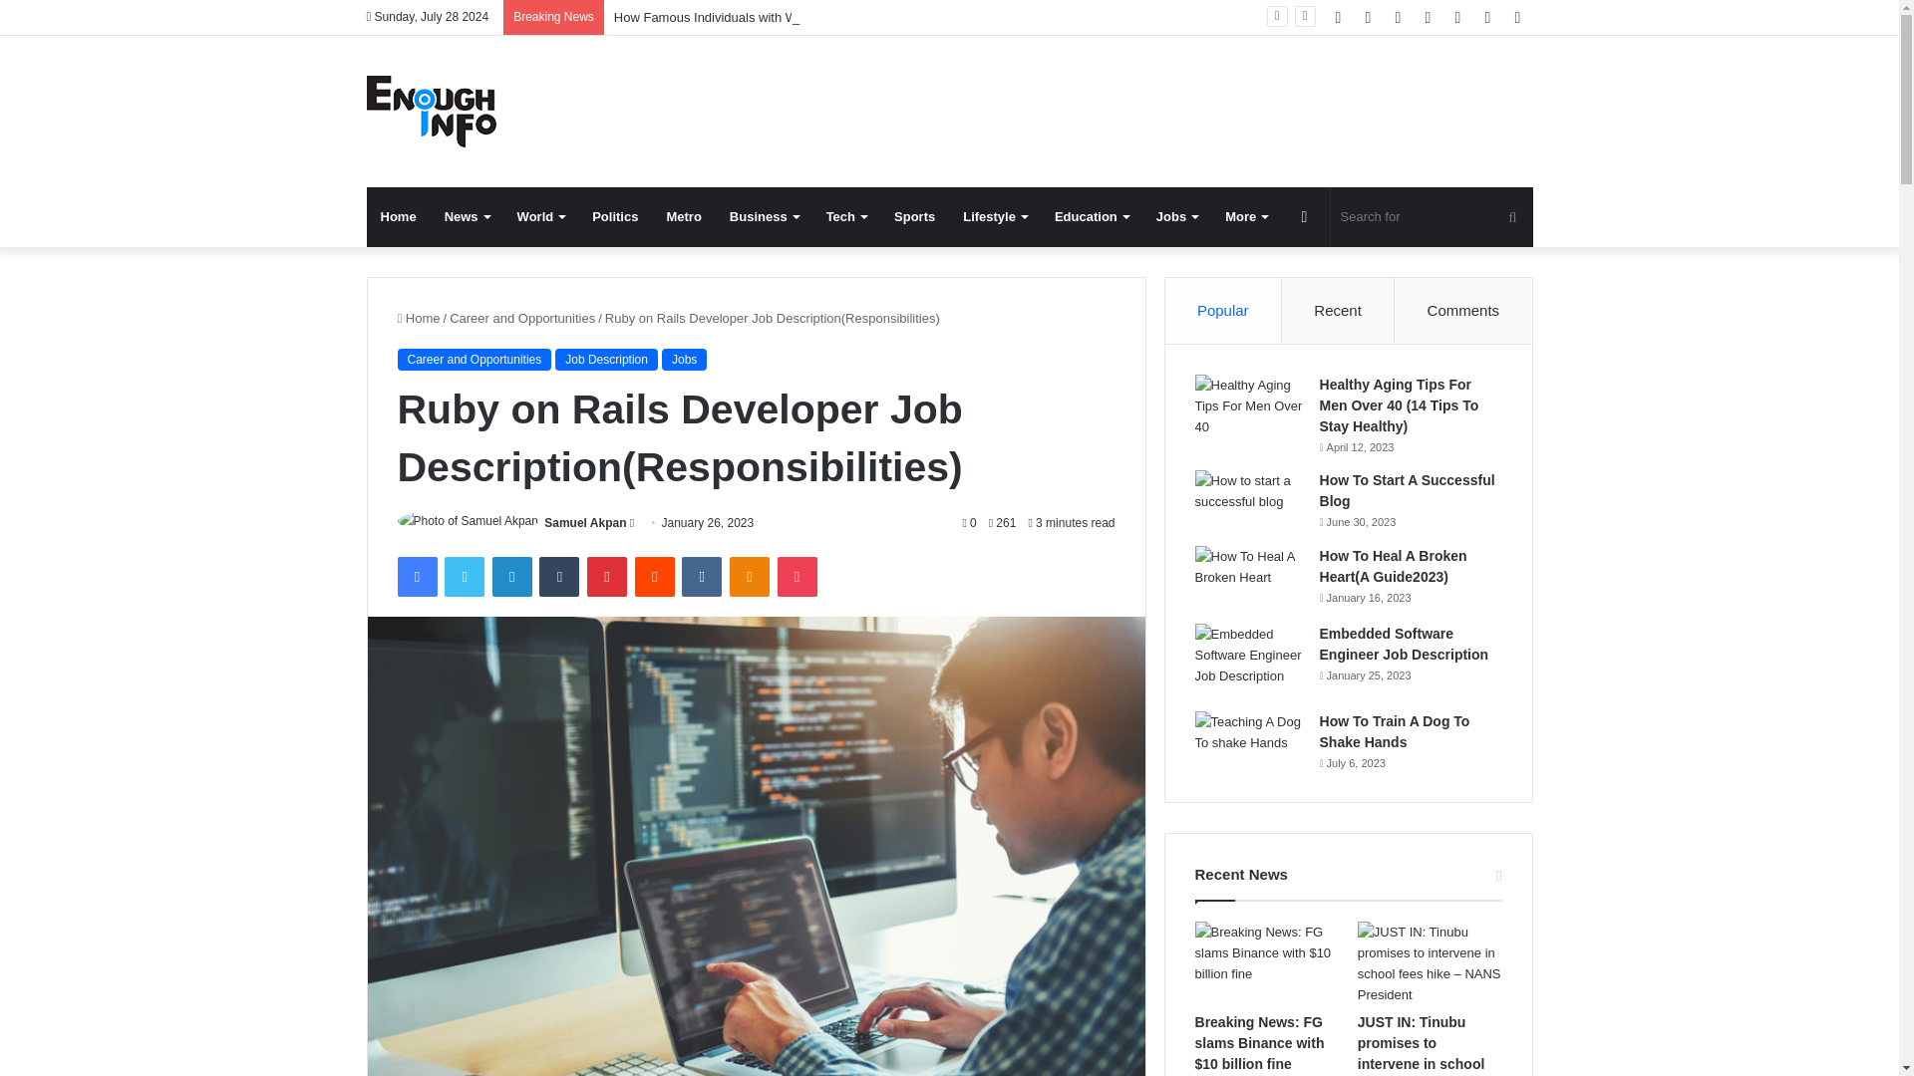 The height and width of the screenshot is (1076, 1914). I want to click on Business, so click(764, 217).